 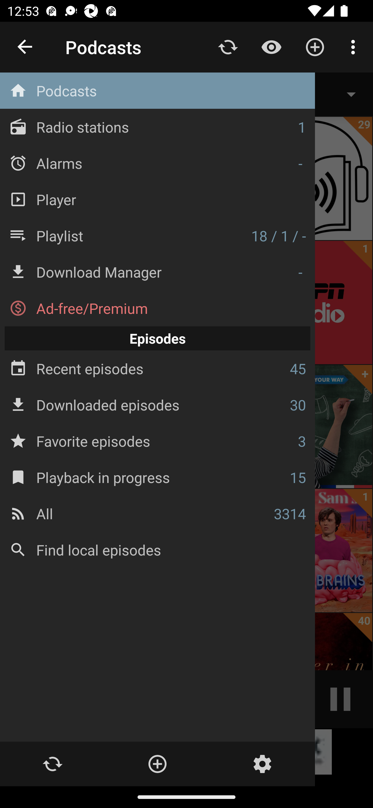 What do you see at coordinates (157, 441) in the screenshot?
I see `Favorite episodes 3` at bounding box center [157, 441].